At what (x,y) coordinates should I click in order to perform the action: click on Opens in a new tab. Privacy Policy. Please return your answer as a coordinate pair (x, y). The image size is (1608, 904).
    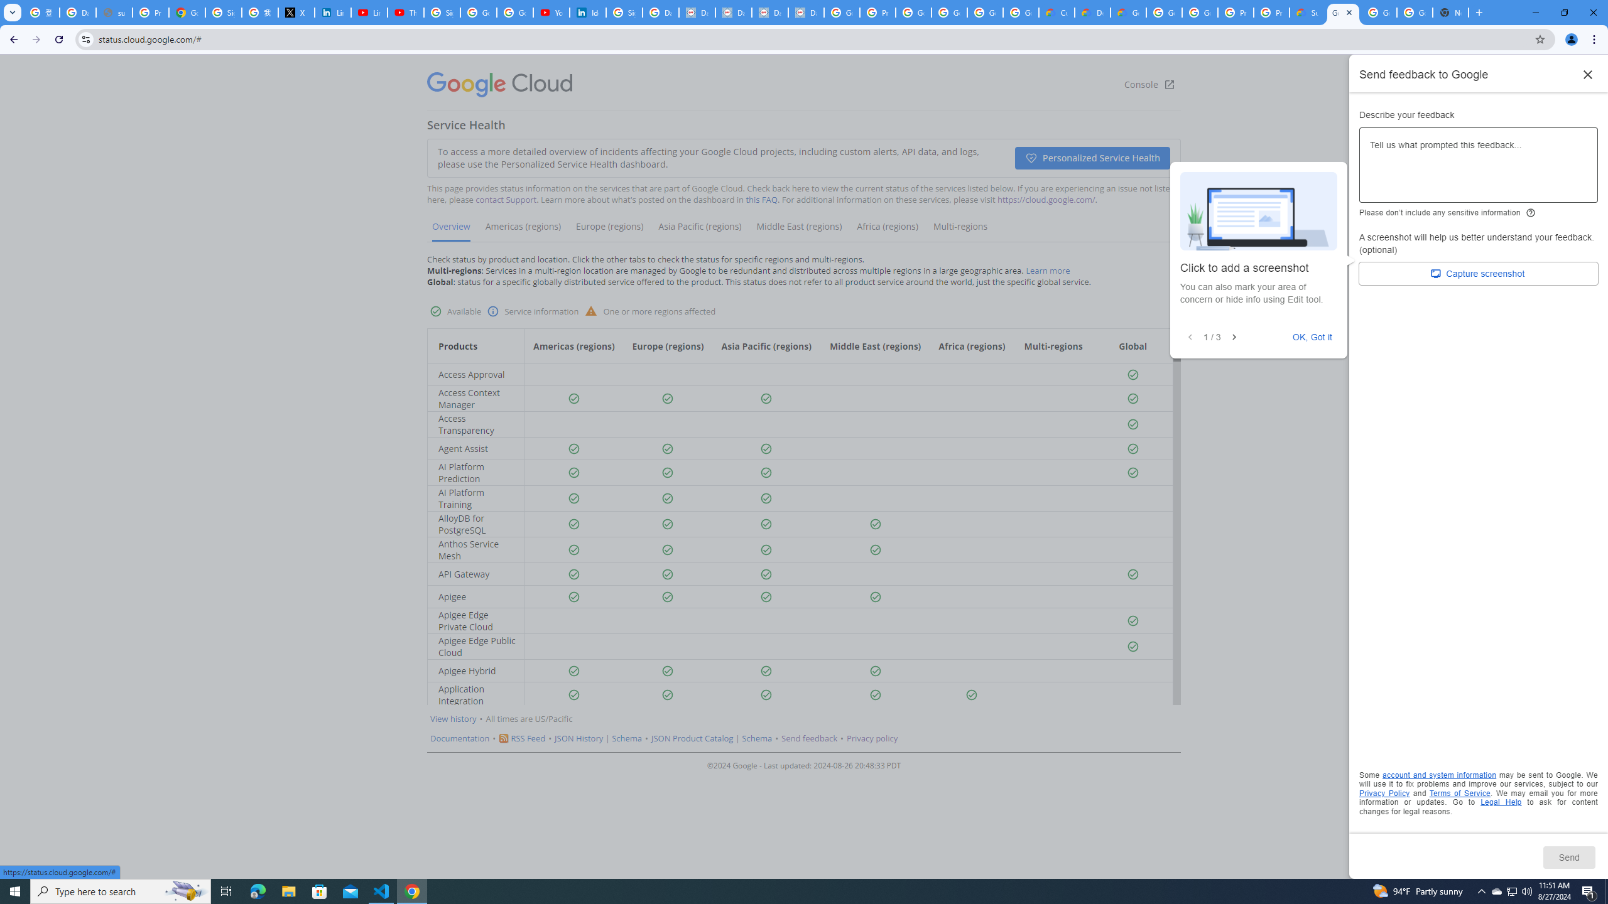
    Looking at the image, I should click on (1384, 793).